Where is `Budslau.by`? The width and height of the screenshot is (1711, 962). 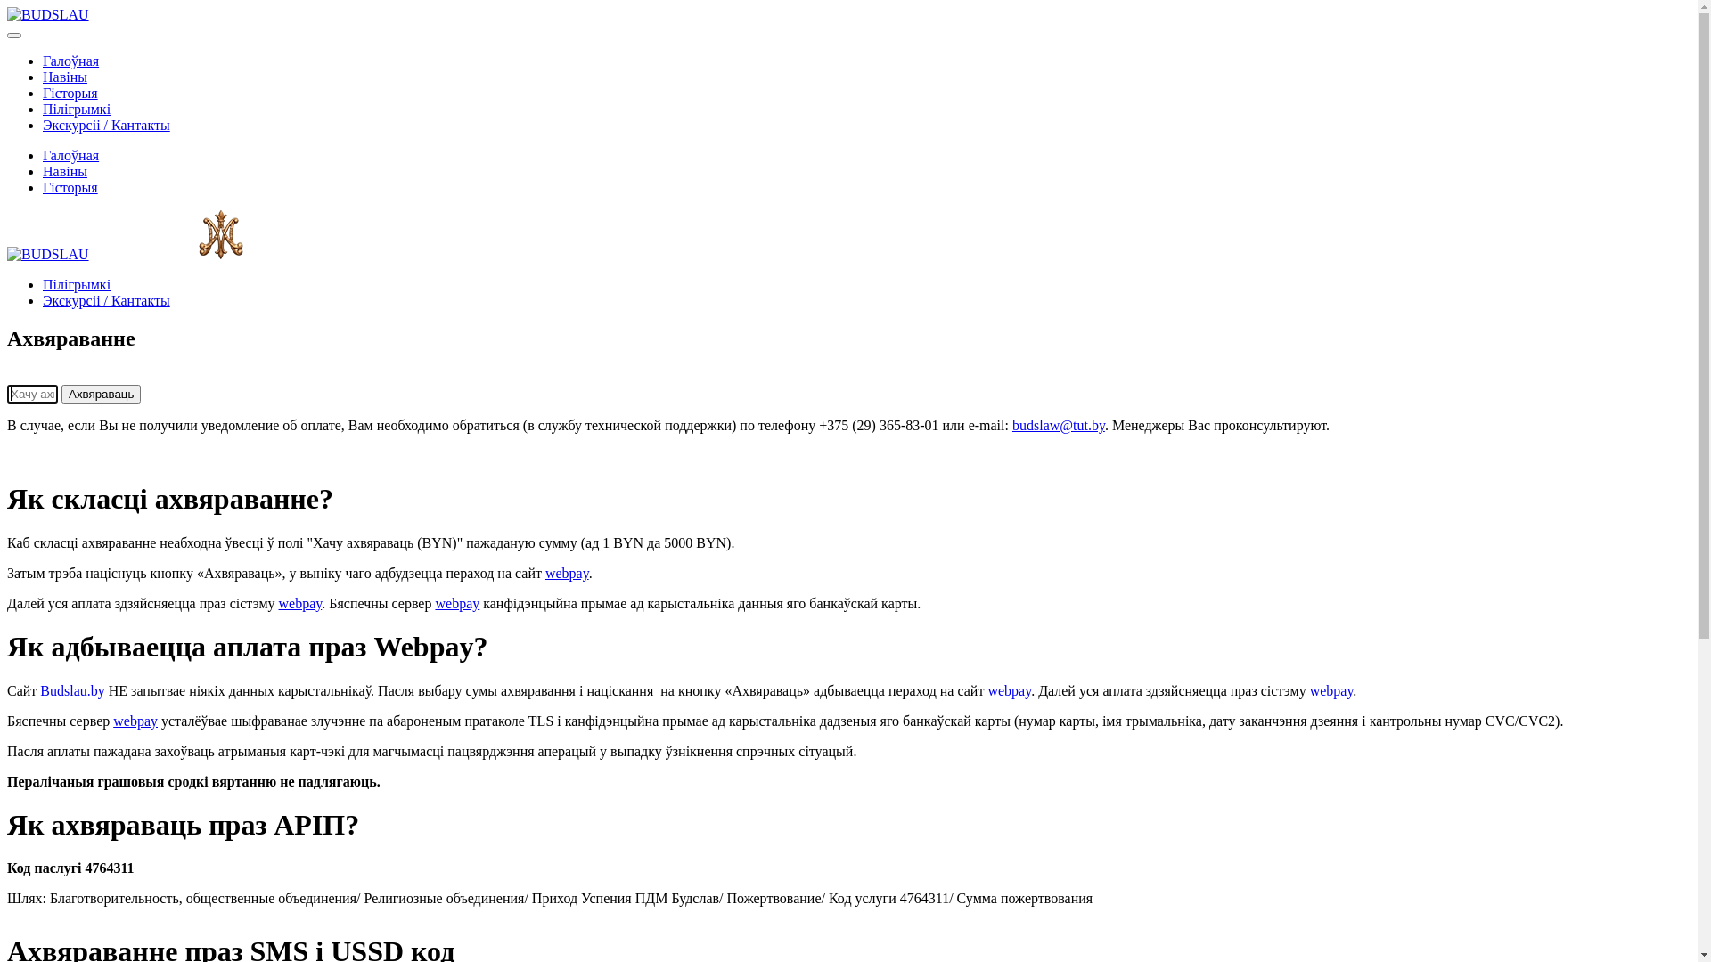 Budslau.by is located at coordinates (72, 691).